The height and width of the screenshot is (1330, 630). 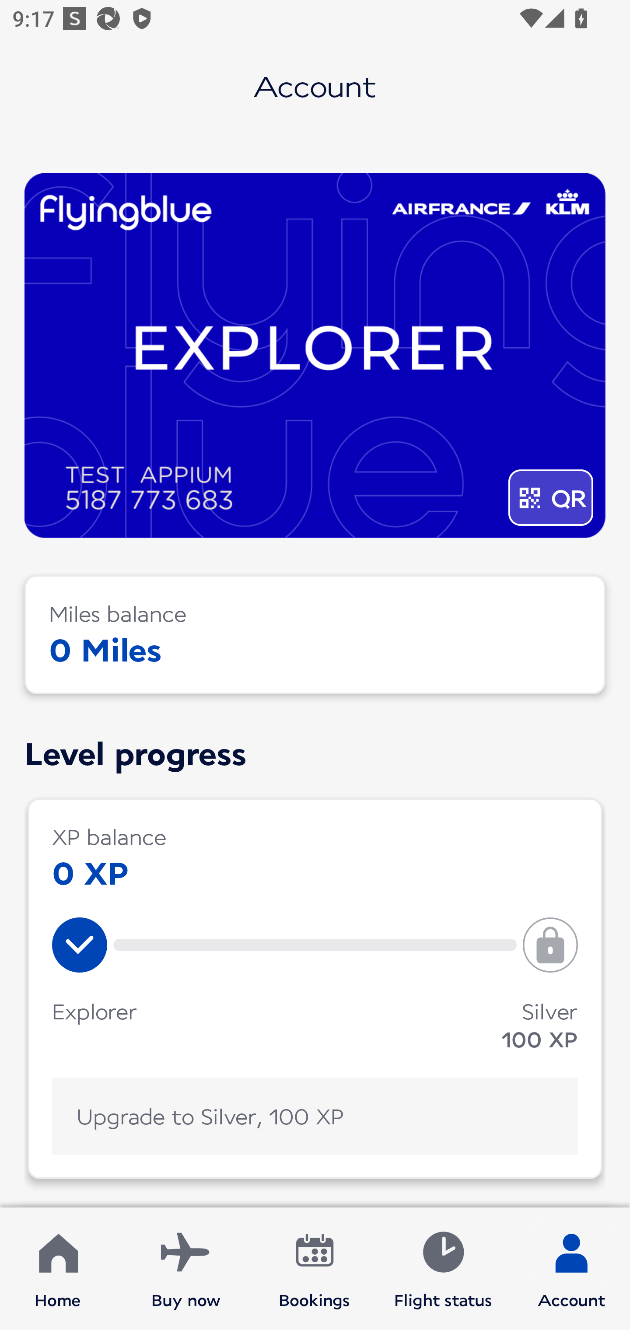 What do you see at coordinates (315, 1269) in the screenshot?
I see `Bookings` at bounding box center [315, 1269].